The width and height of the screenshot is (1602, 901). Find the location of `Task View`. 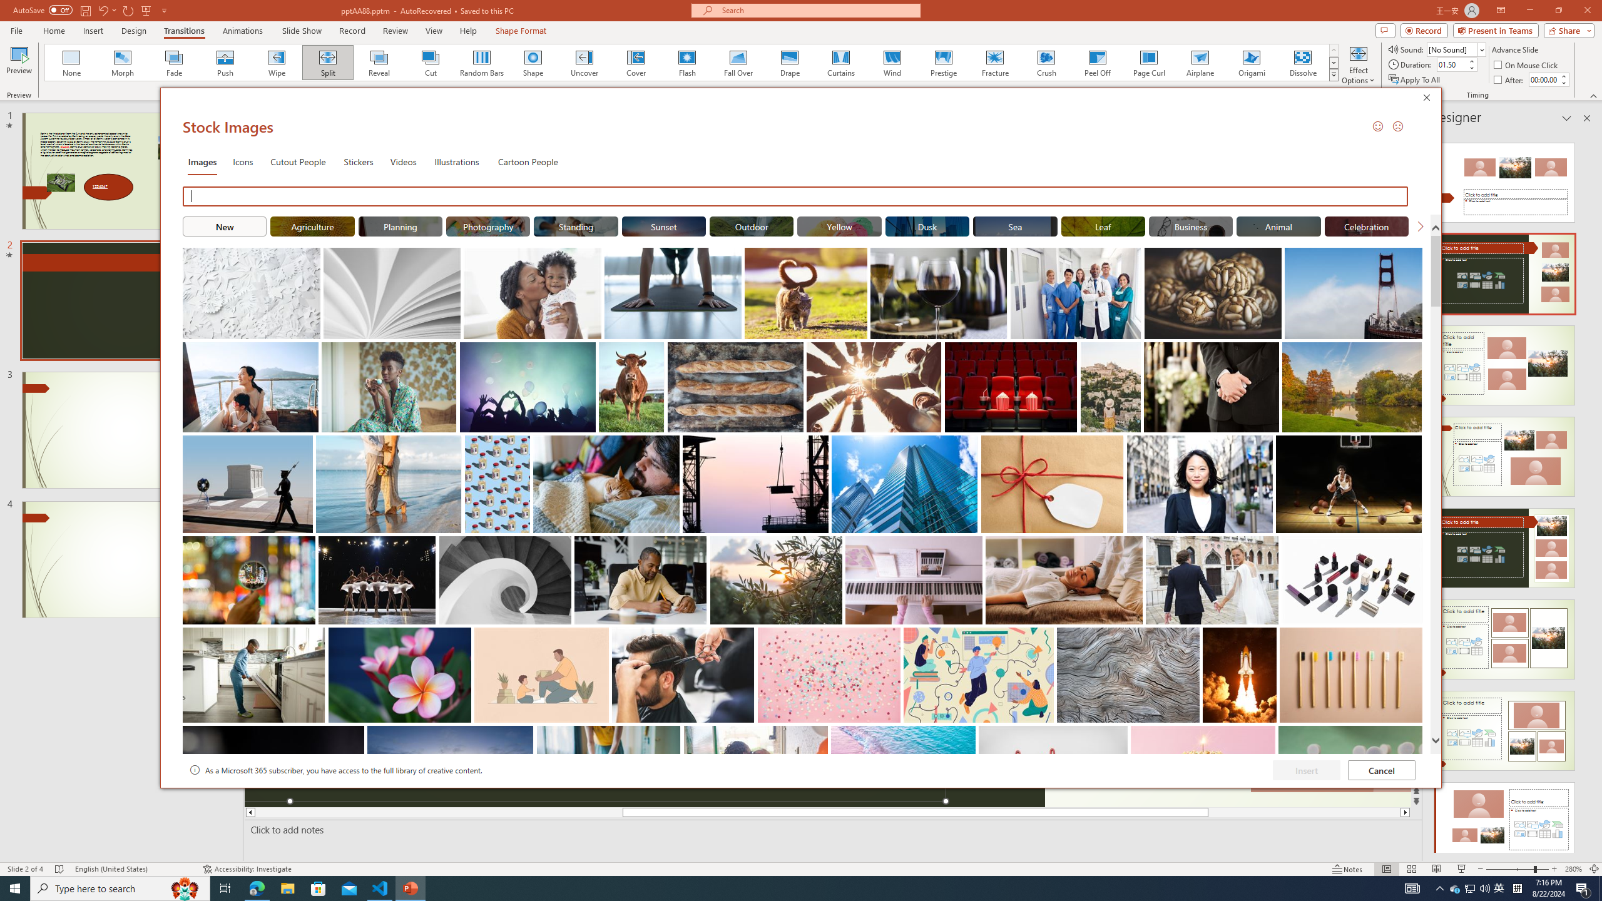

Task View is located at coordinates (225, 888).